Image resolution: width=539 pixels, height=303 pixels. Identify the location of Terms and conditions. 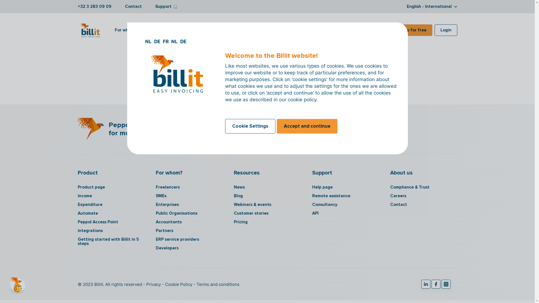
(216, 284).